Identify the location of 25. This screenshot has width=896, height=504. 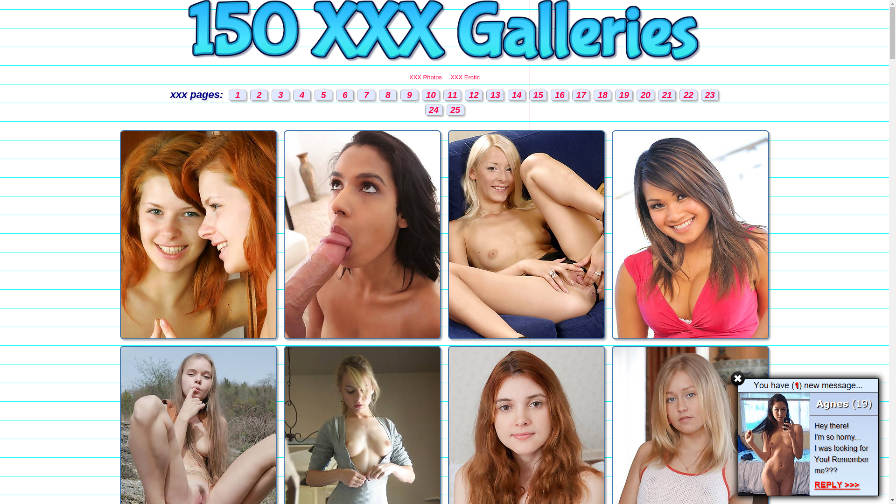
(455, 110).